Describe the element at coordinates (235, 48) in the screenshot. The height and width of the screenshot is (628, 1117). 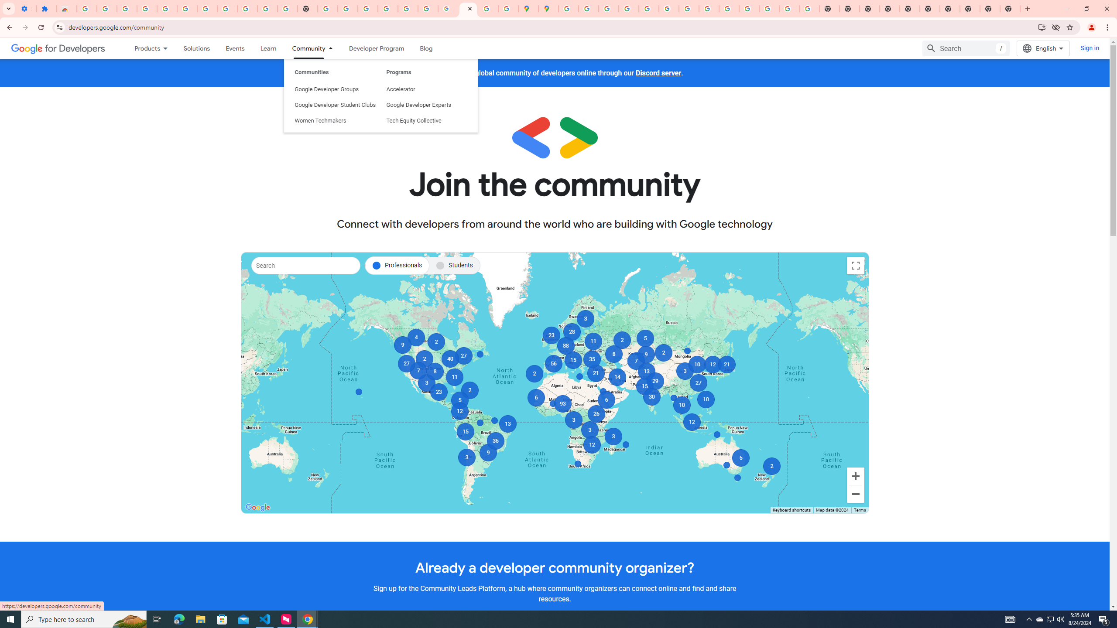
I see `Events` at that location.